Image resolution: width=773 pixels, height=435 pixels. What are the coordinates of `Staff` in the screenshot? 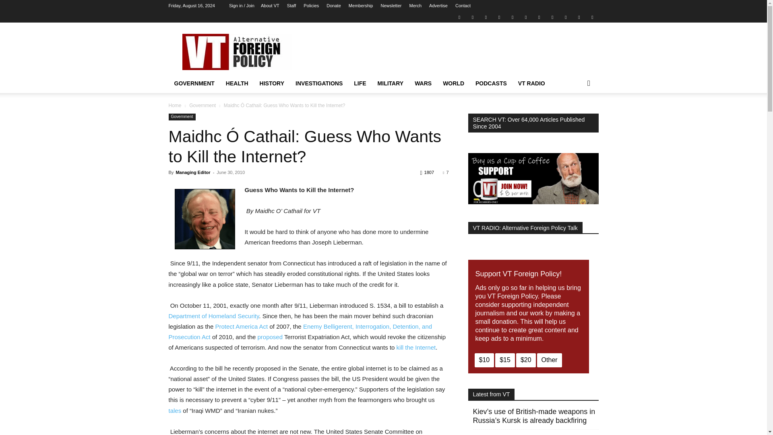 It's located at (291, 6).